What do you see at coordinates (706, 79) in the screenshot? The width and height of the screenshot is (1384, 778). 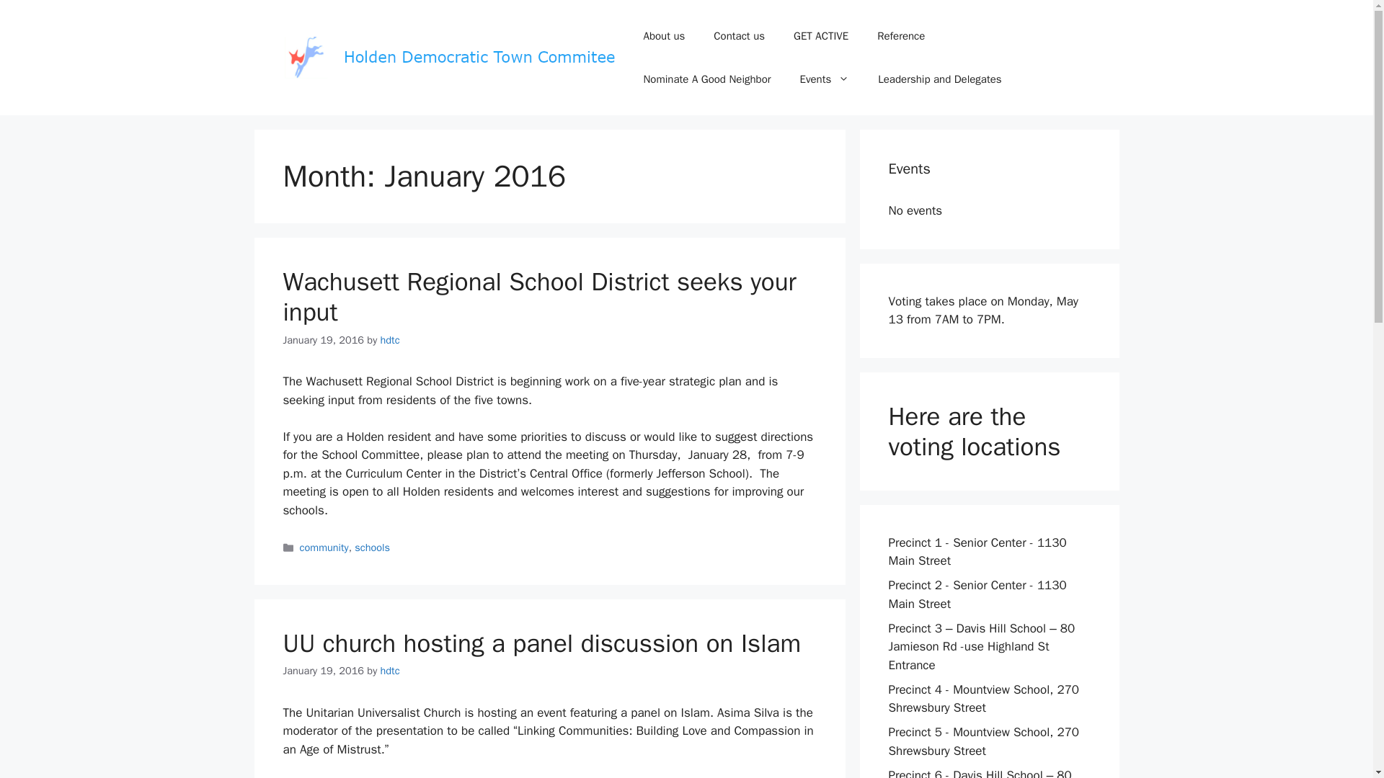 I see `Nominate A Good Neighbor` at bounding box center [706, 79].